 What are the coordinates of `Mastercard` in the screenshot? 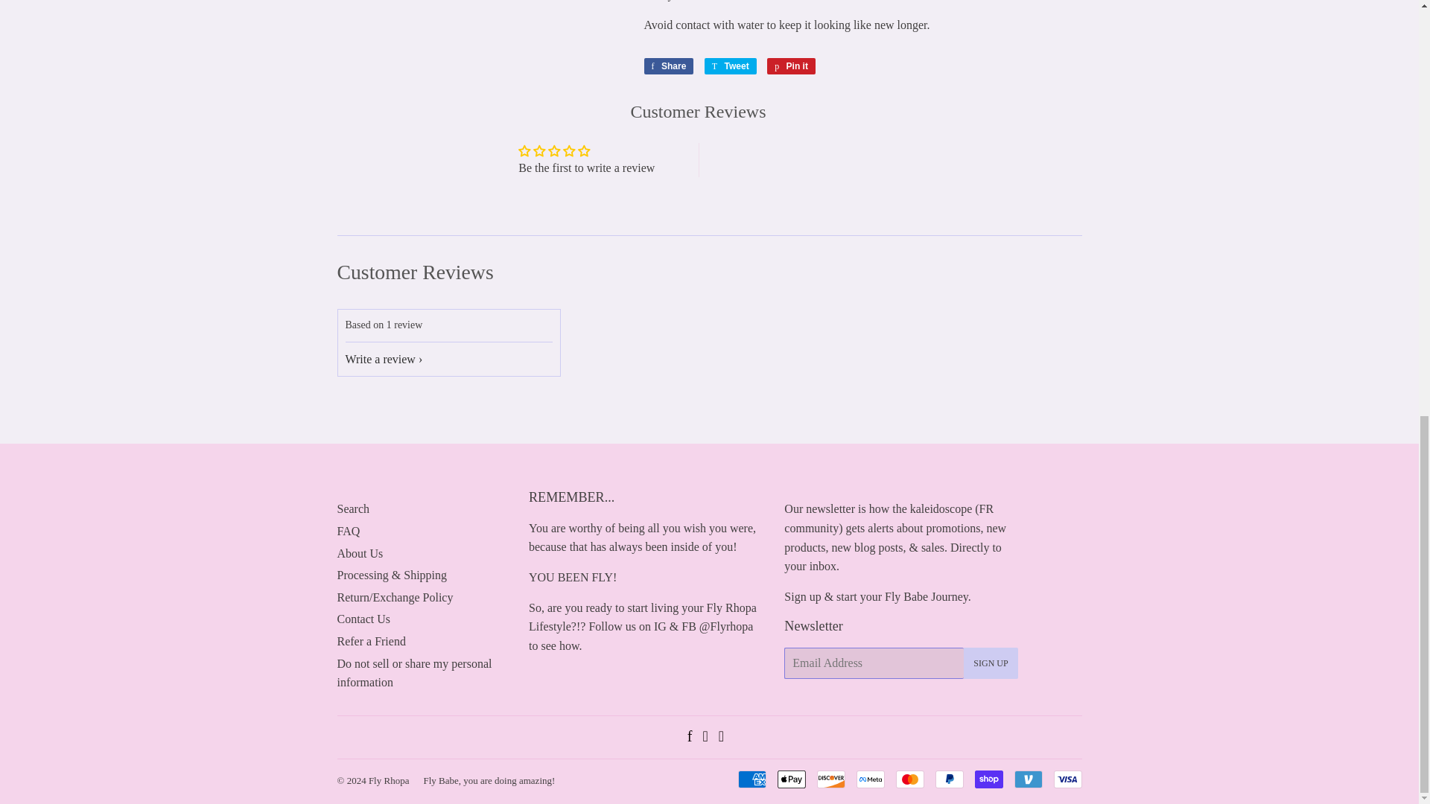 It's located at (909, 779).